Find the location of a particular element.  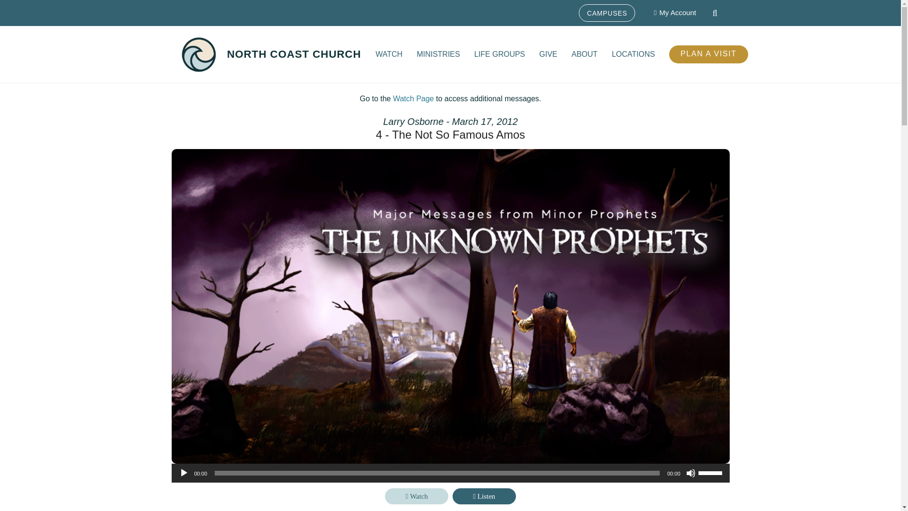

GIVE is located at coordinates (548, 54).